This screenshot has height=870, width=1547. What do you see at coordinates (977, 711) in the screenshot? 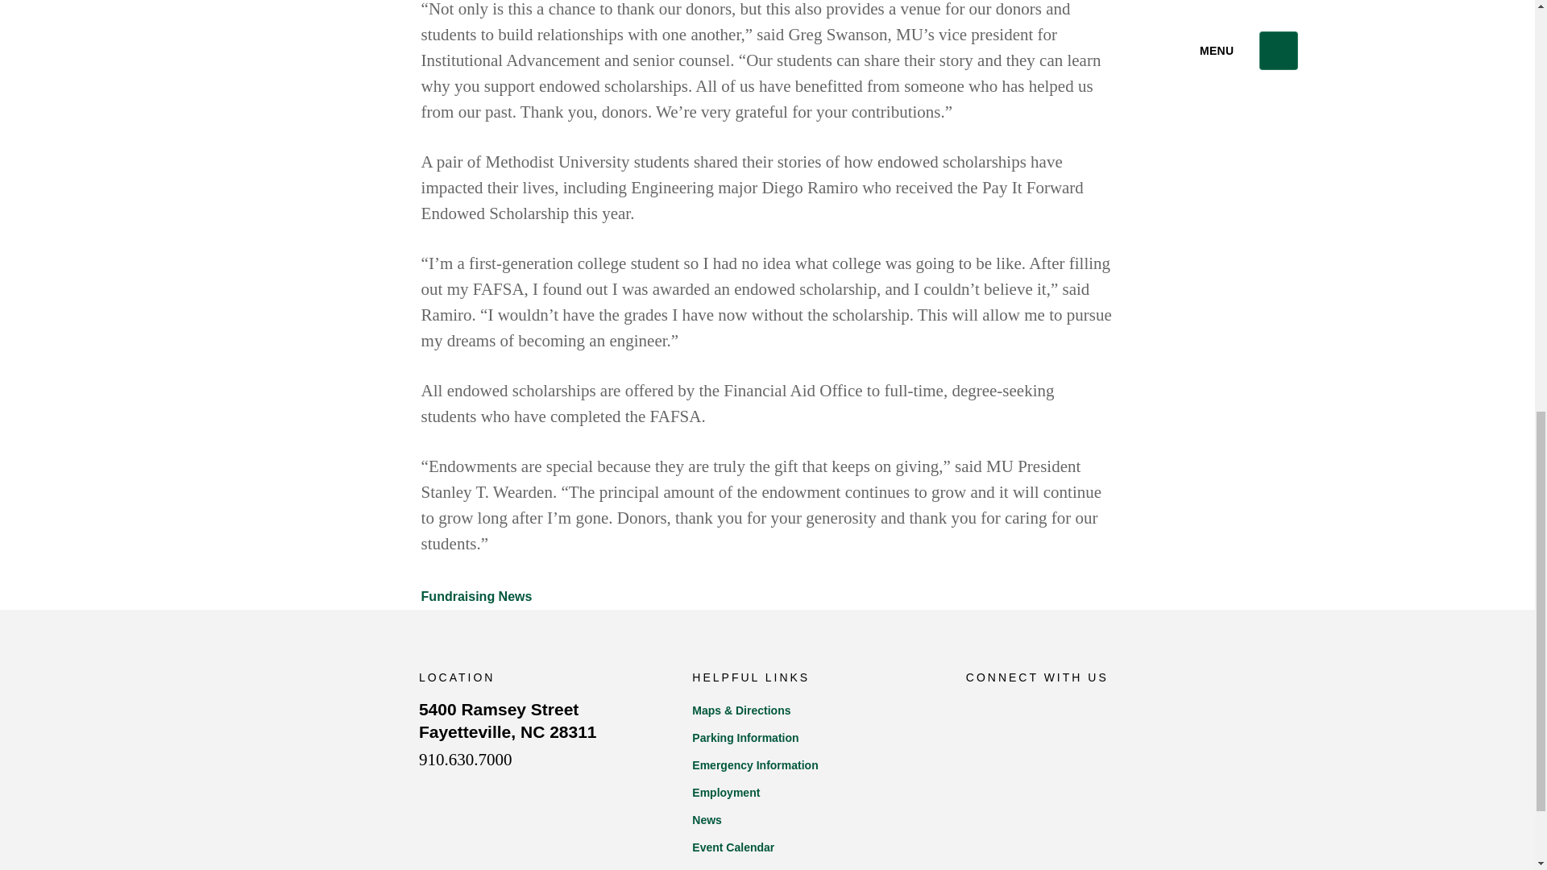
I see `Facebook` at bounding box center [977, 711].